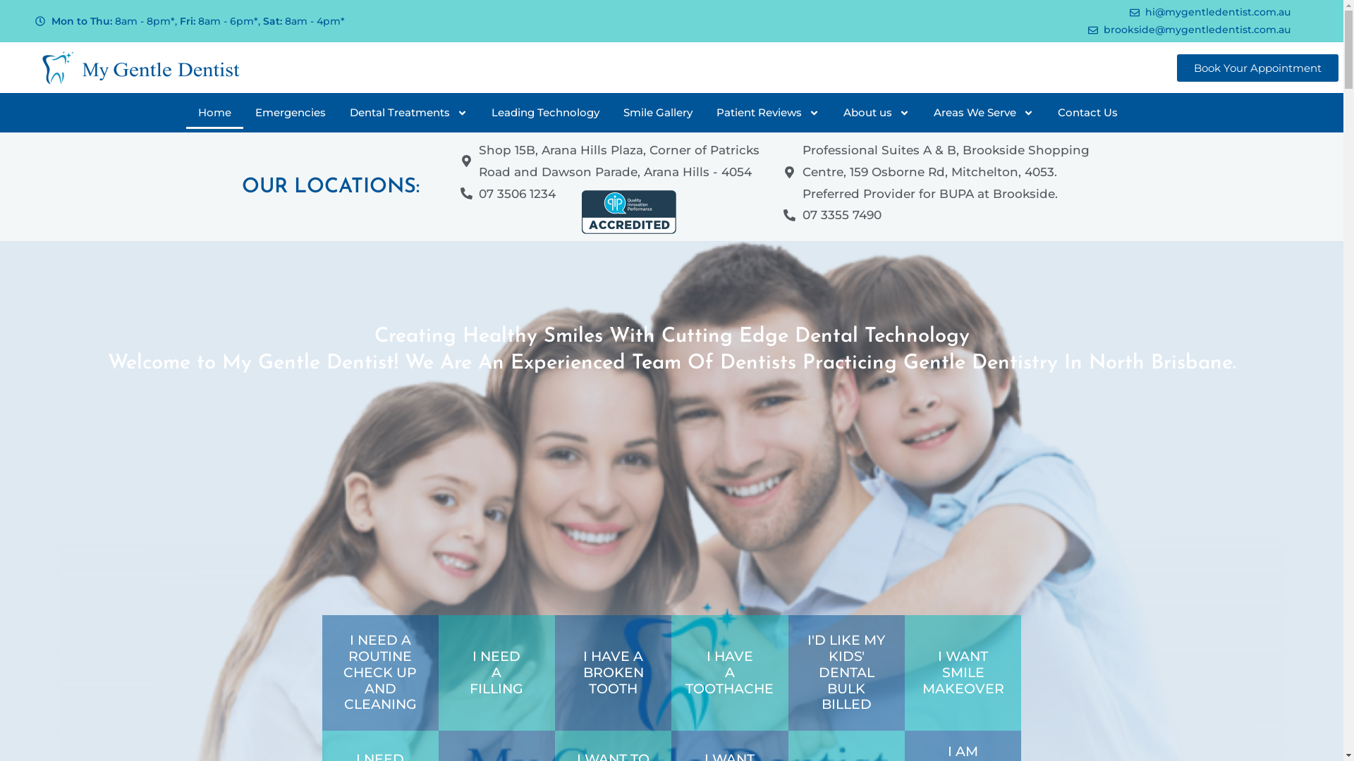 The width and height of the screenshot is (1354, 761). What do you see at coordinates (767, 113) in the screenshot?
I see `Patient Reviews` at bounding box center [767, 113].